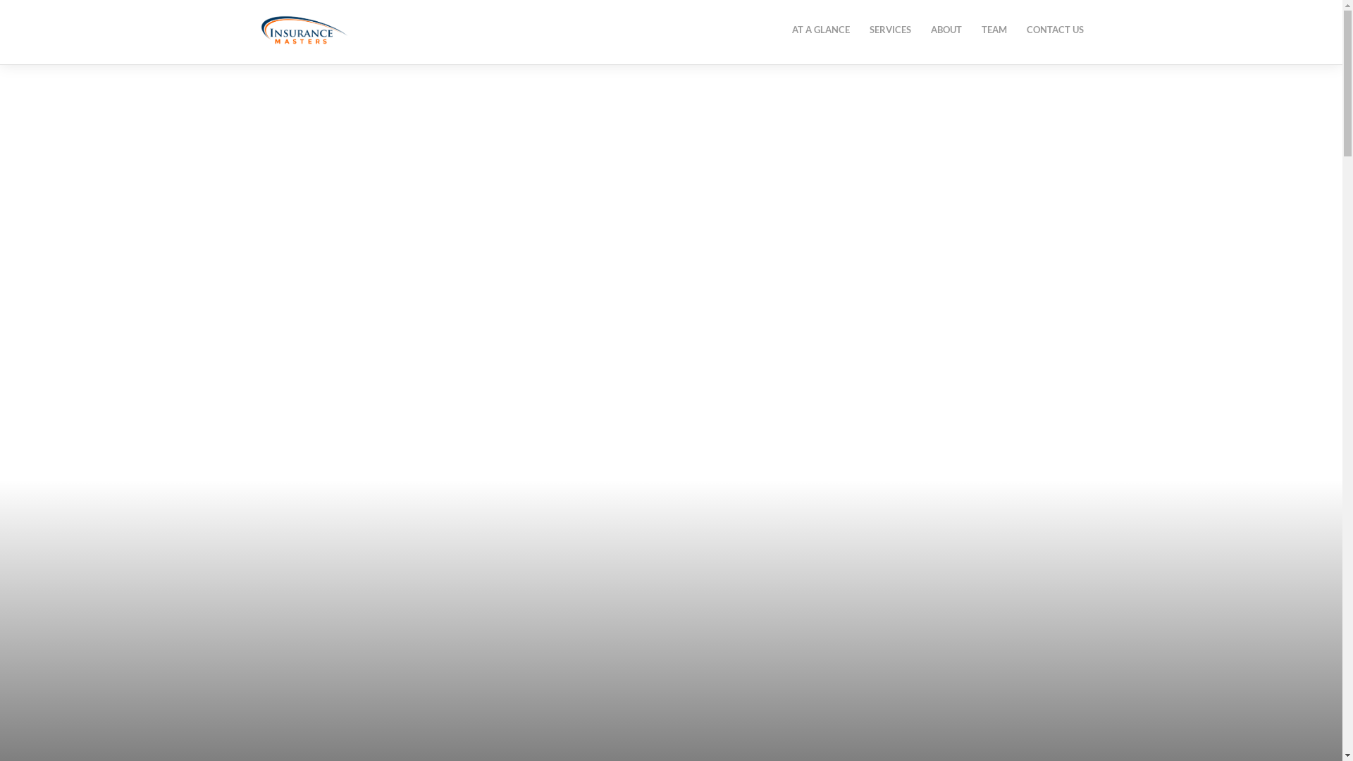 Image resolution: width=1353 pixels, height=761 pixels. Describe the element at coordinates (946, 30) in the screenshot. I see `ABOUT` at that location.